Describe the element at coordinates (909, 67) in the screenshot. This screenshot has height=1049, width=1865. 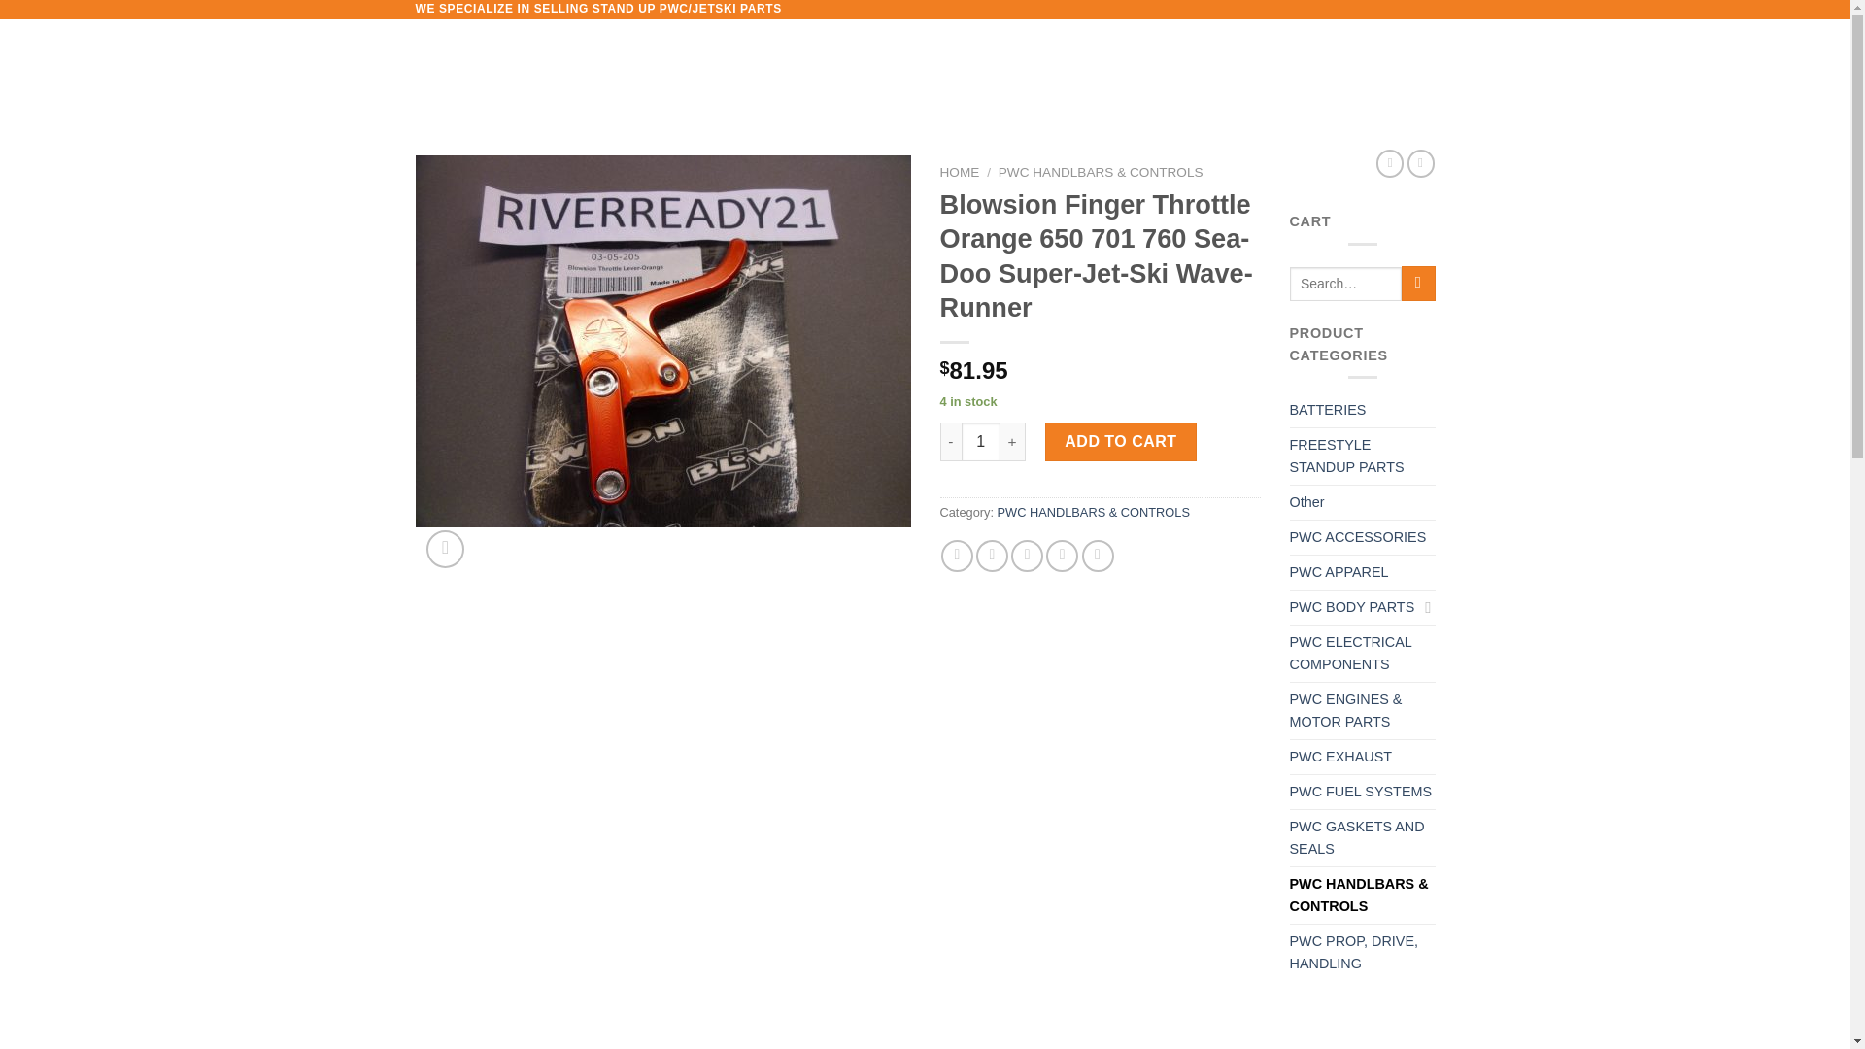
I see `SHIPPING AND RETURN POLICY` at that location.